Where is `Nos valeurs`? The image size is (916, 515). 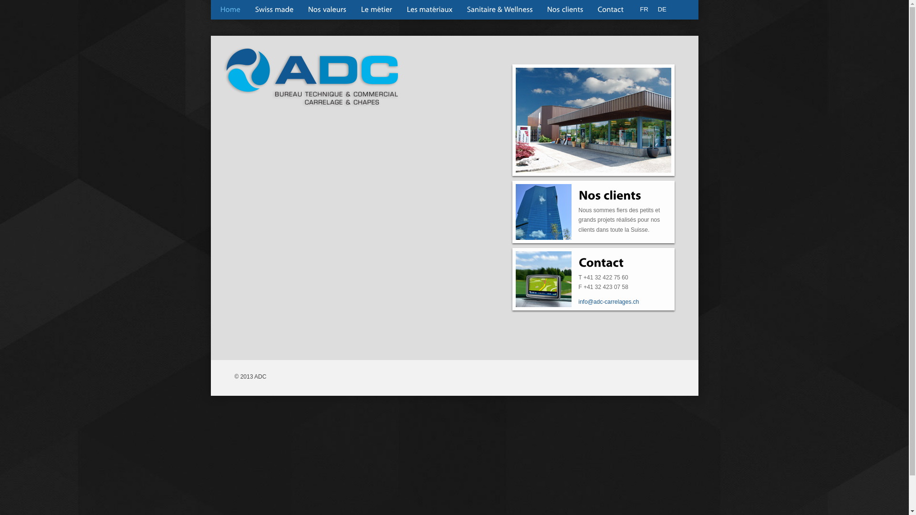
Nos valeurs is located at coordinates (327, 10).